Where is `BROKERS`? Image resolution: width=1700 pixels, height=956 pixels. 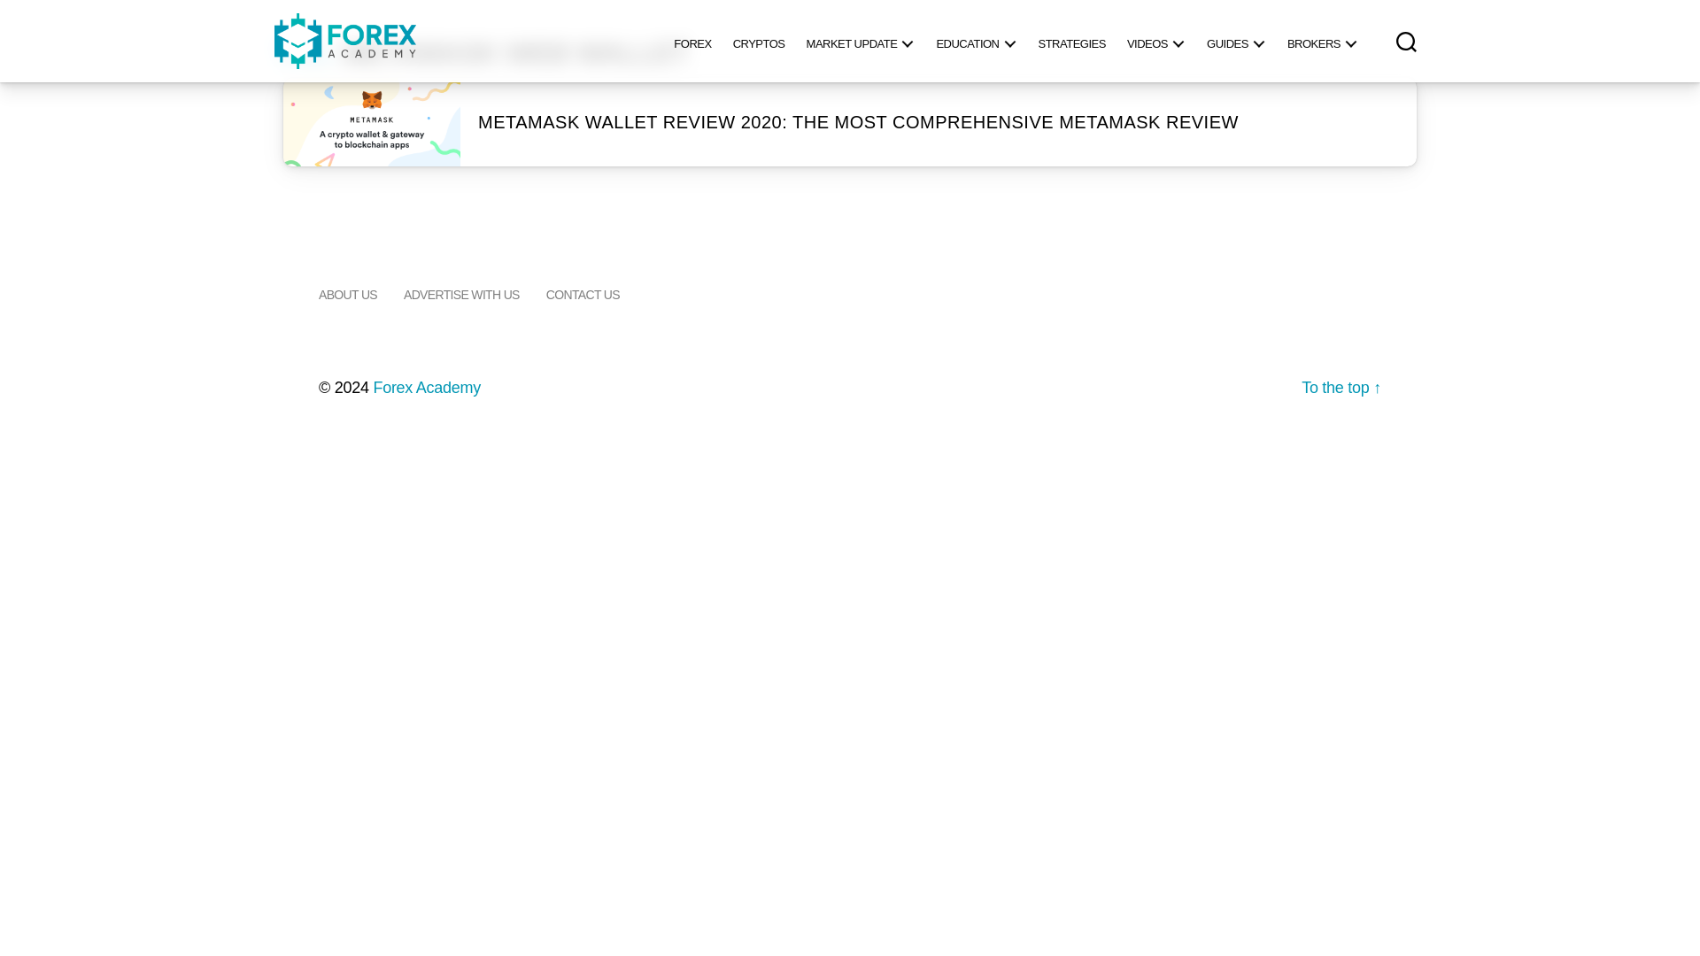
BROKERS is located at coordinates (1322, 41).